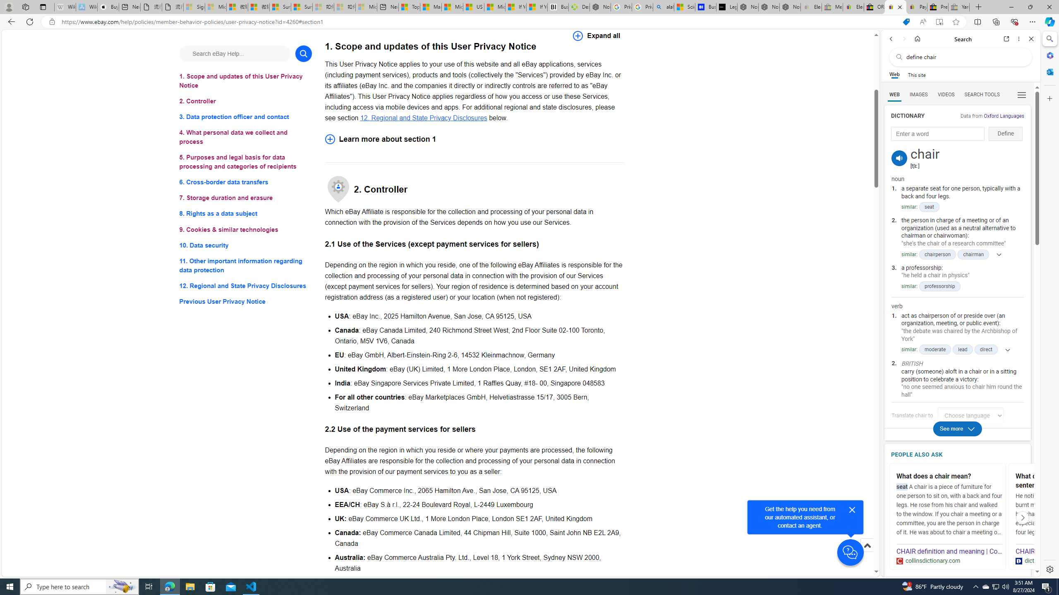  What do you see at coordinates (246, 101) in the screenshot?
I see `2. Controller` at bounding box center [246, 101].